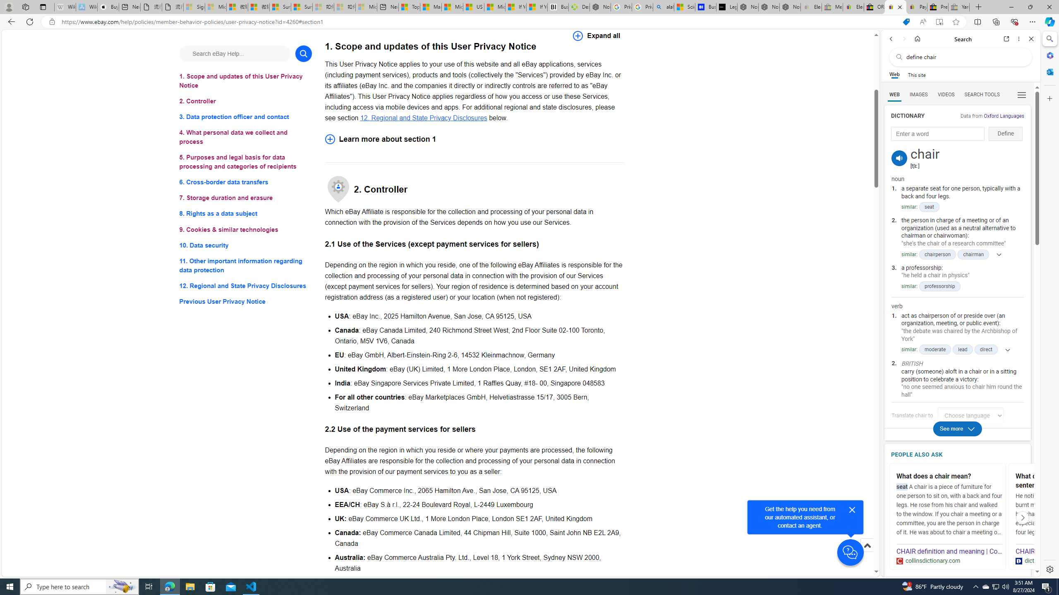  What do you see at coordinates (246, 101) in the screenshot?
I see `2. Controller` at bounding box center [246, 101].